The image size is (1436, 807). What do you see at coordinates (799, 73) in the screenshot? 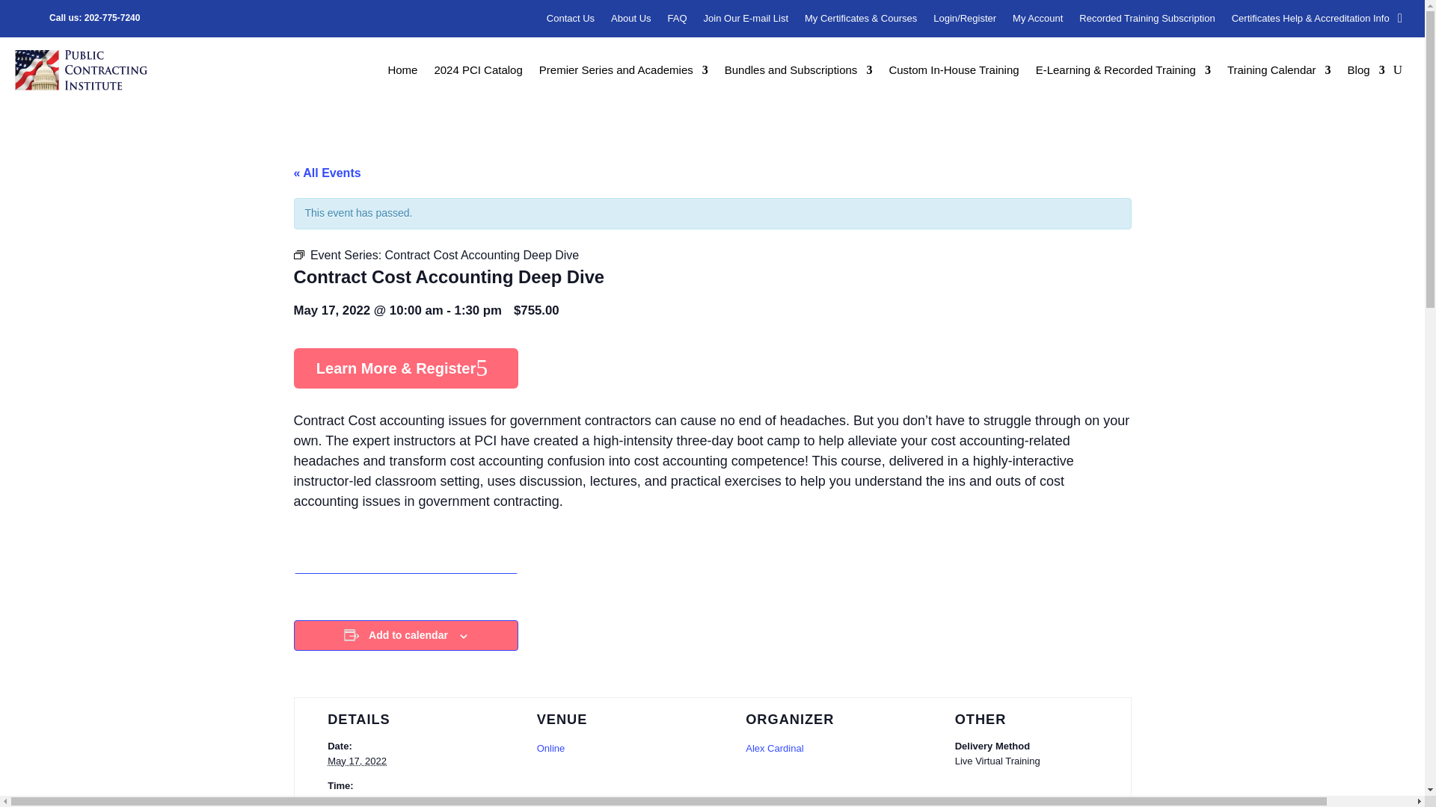
I see `Bundles and Subscriptions` at bounding box center [799, 73].